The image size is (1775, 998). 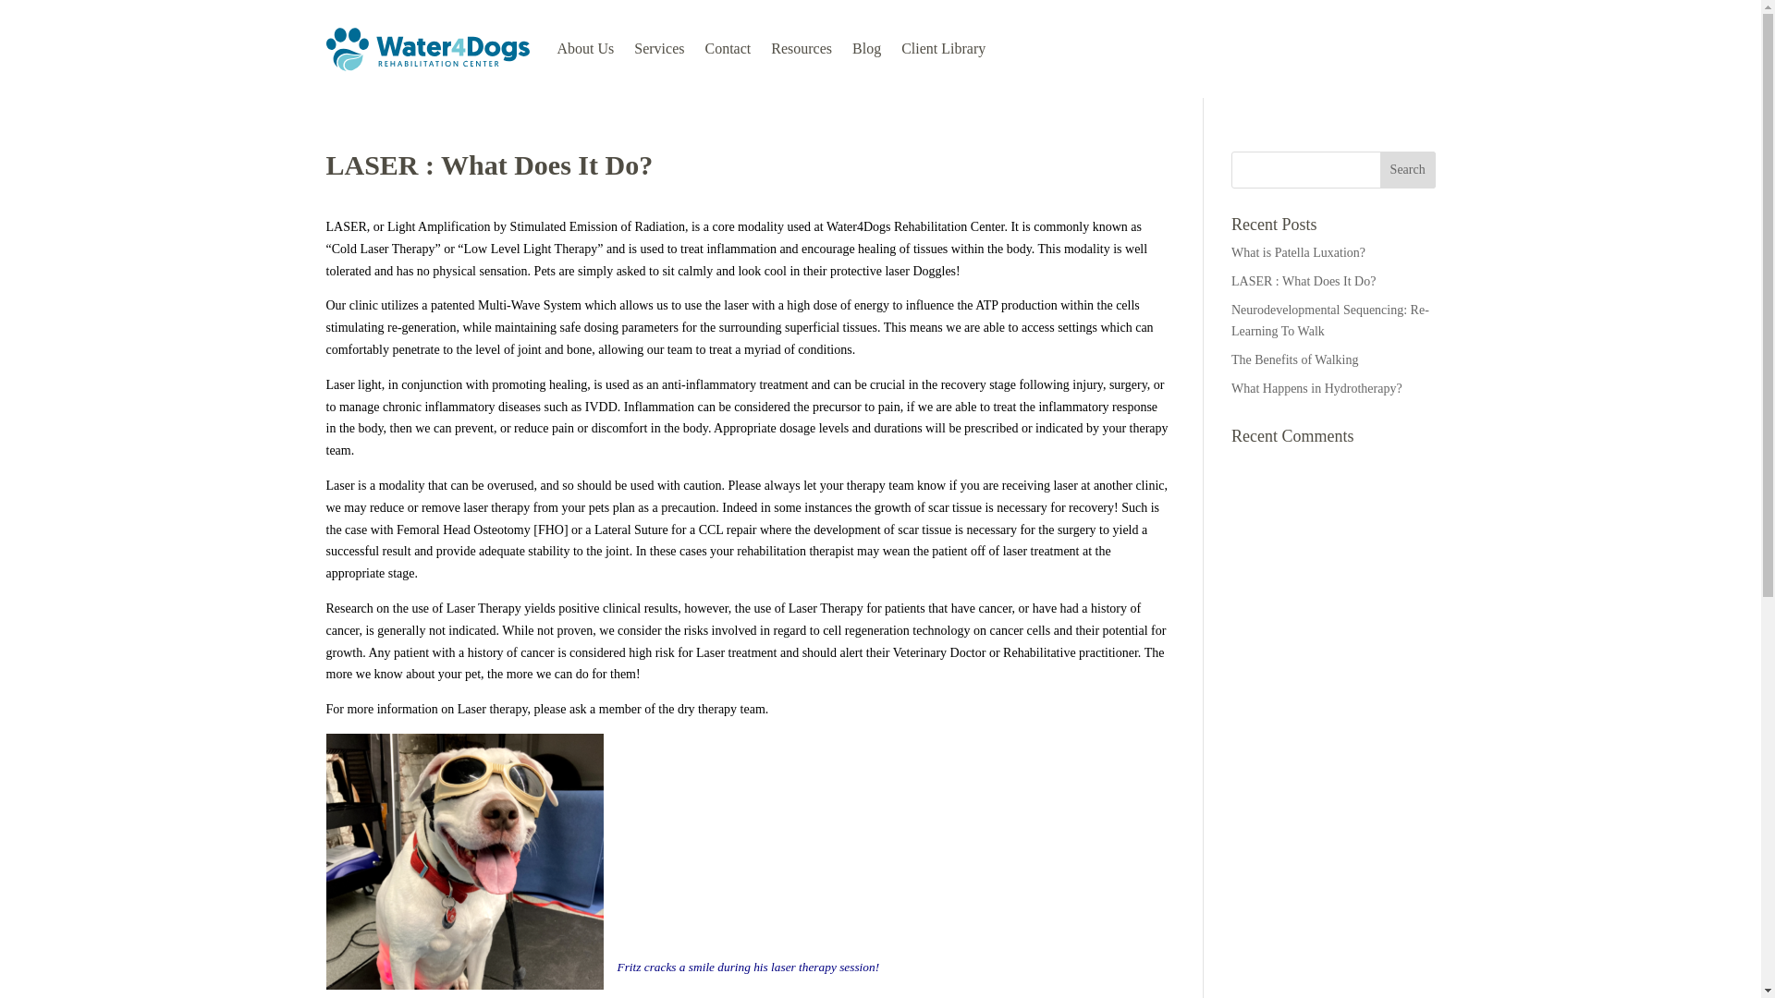 I want to click on The Benefits of Walking, so click(x=1294, y=360).